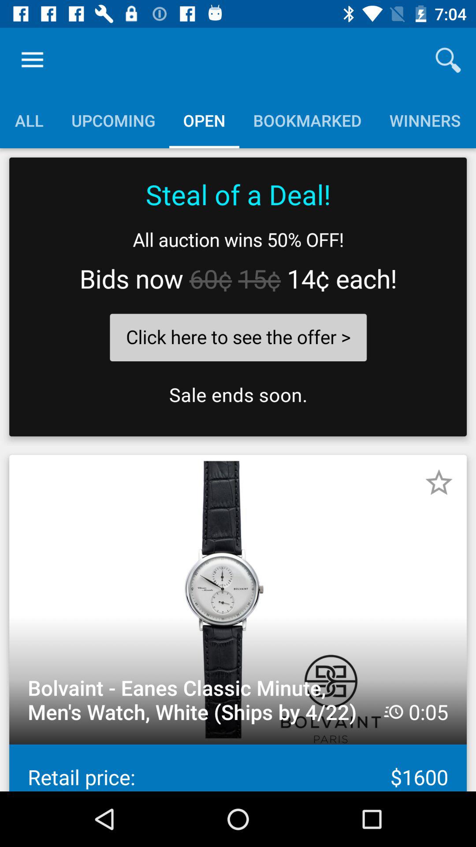 Image resolution: width=476 pixels, height=847 pixels. Describe the element at coordinates (448, 60) in the screenshot. I see `select the icon search bar` at that location.